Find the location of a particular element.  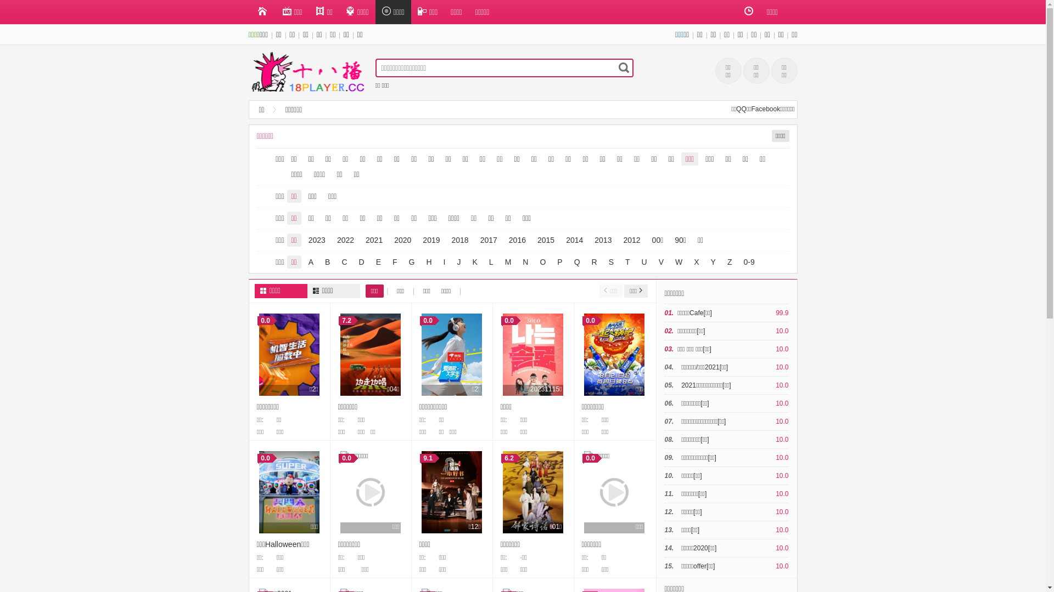

0.0 is located at coordinates (289, 355).